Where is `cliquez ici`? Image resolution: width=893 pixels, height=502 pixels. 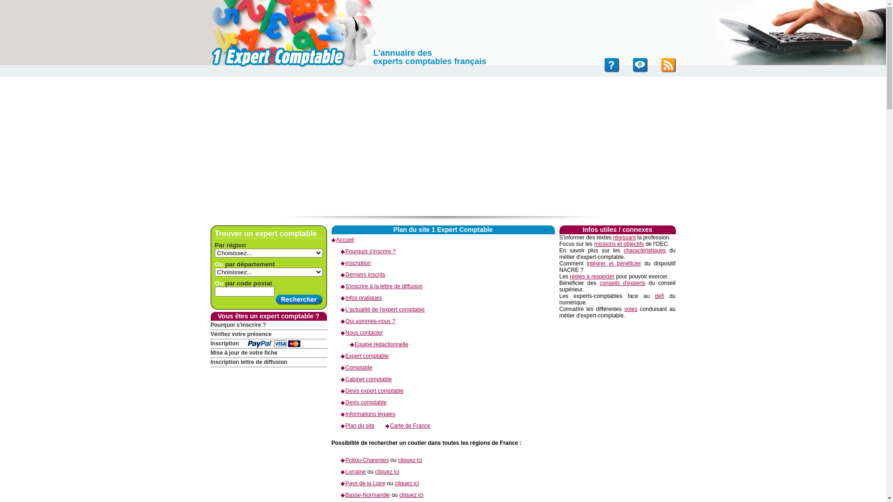 cliquez ici is located at coordinates (412, 495).